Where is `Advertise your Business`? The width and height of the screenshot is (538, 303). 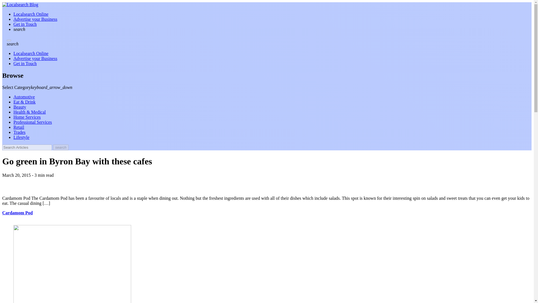 Advertise your Business is located at coordinates (35, 58).